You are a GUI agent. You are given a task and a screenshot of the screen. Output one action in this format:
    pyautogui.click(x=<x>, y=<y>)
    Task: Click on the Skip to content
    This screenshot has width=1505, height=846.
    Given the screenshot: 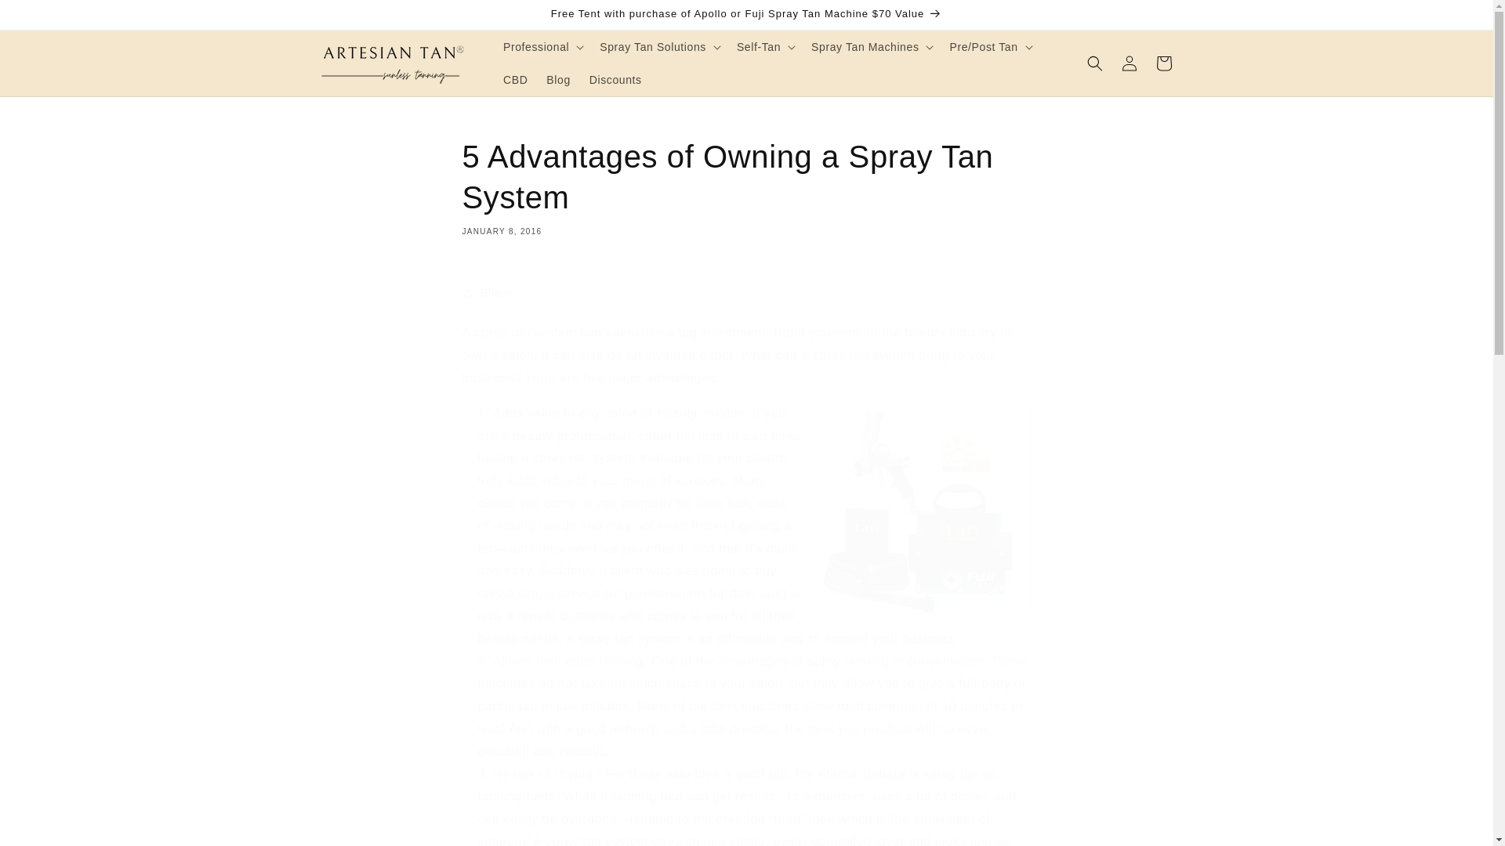 What is the action you would take?
    pyautogui.click(x=47, y=18)
    